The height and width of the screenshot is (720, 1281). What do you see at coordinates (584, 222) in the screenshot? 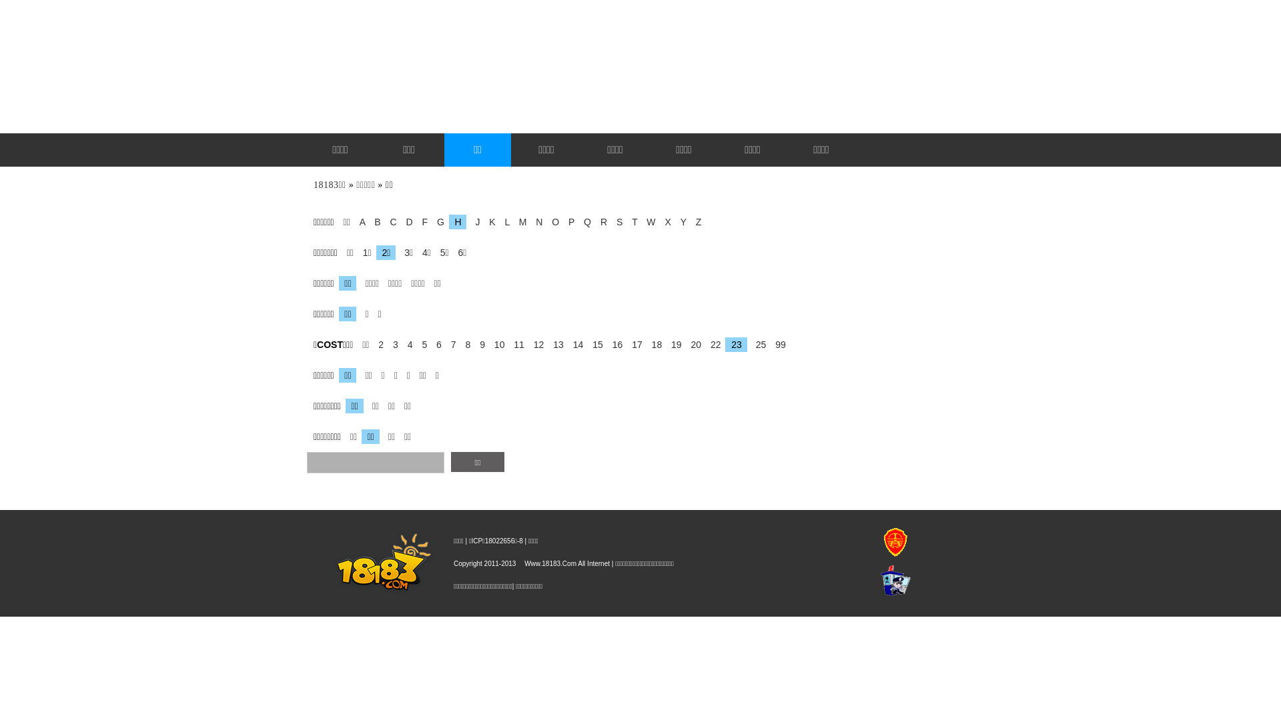
I see `Q` at bounding box center [584, 222].